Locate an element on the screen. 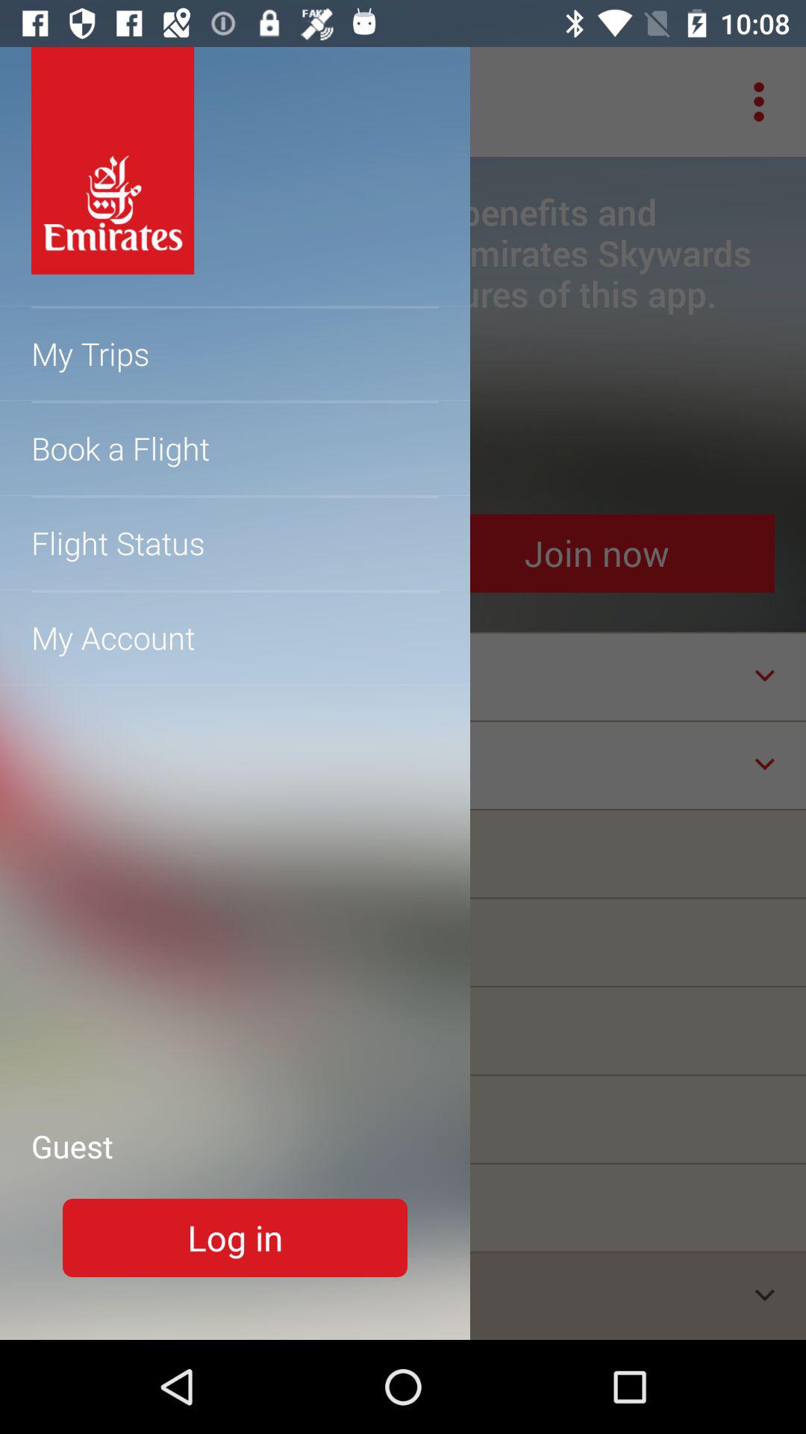 The height and width of the screenshot is (1434, 806). select join now button which is on right side of the page is located at coordinates (596, 554).